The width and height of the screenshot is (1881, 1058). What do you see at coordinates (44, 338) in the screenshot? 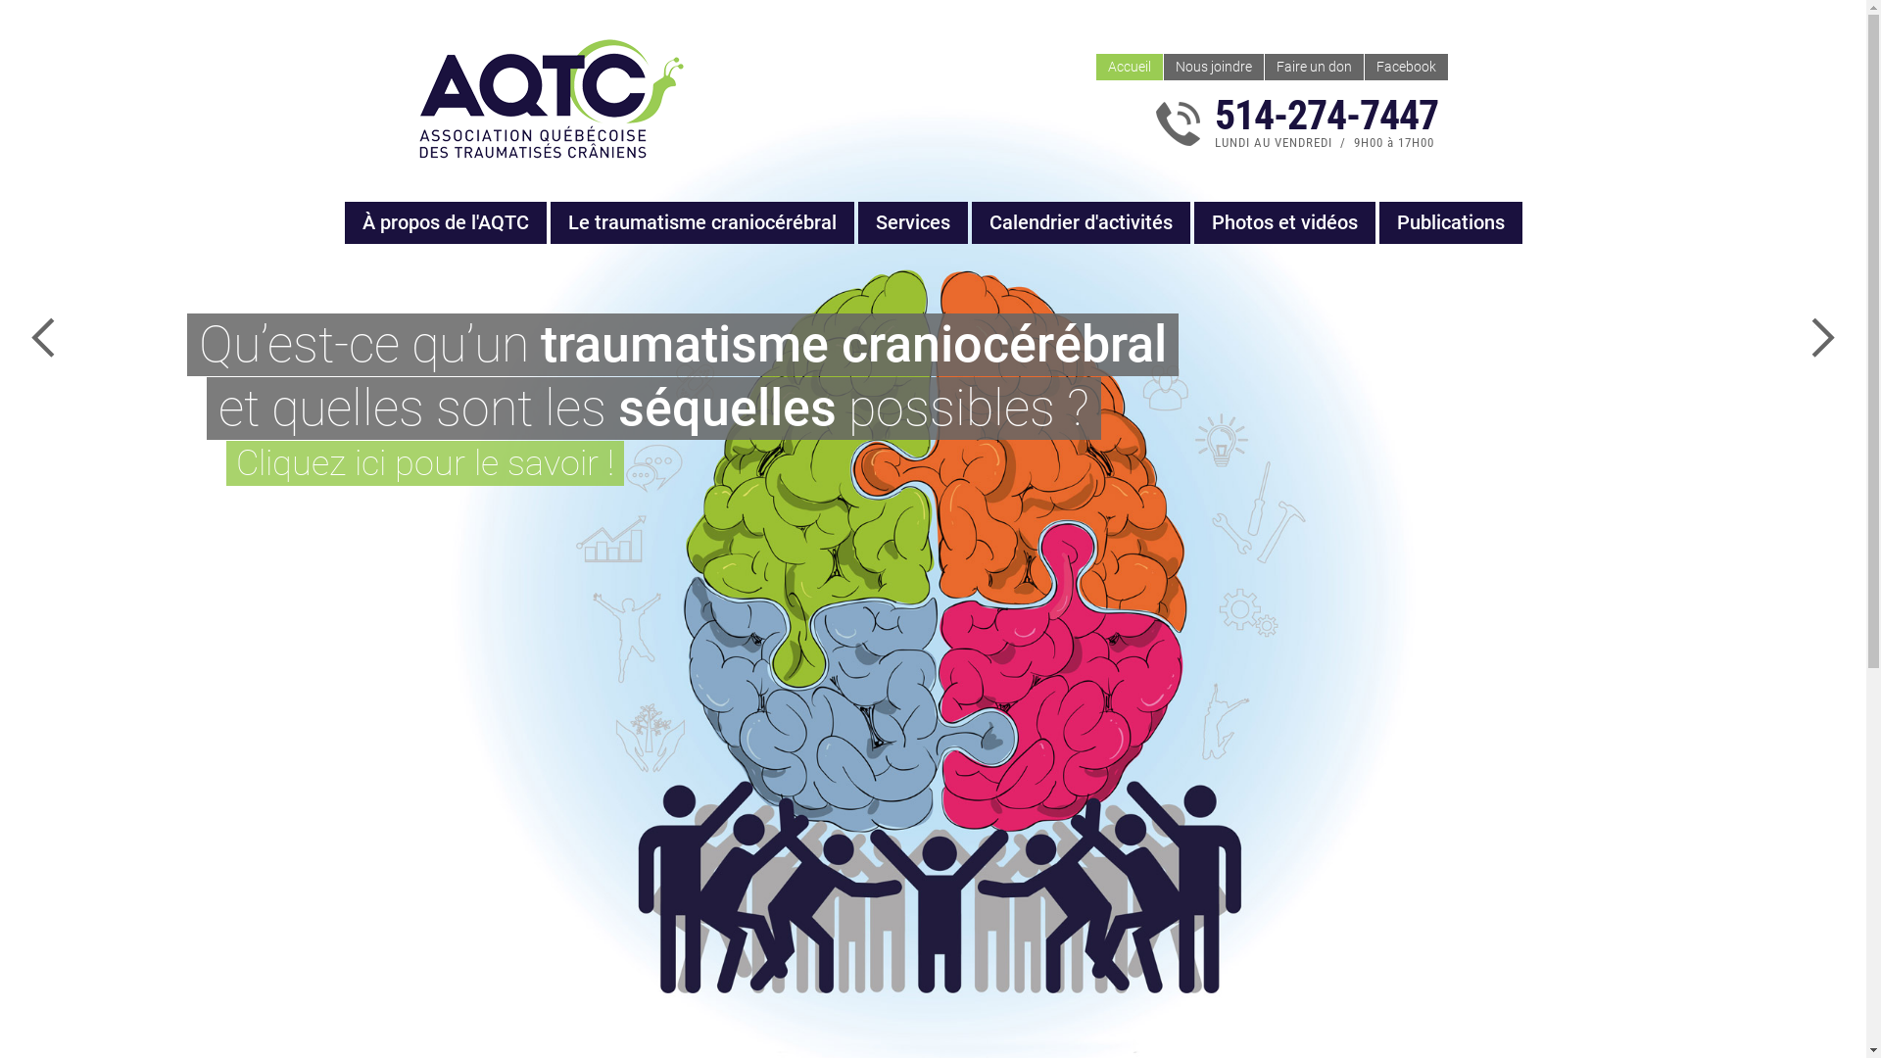
I see `PREV` at bounding box center [44, 338].